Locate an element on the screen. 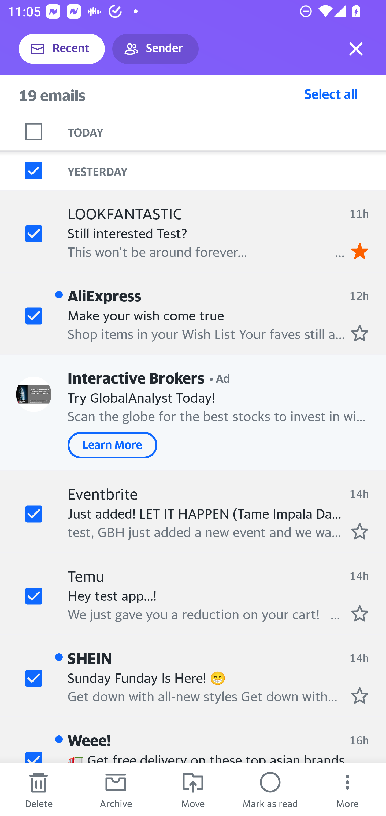 This screenshot has height=816, width=386. Mark as starred. is located at coordinates (360, 333).